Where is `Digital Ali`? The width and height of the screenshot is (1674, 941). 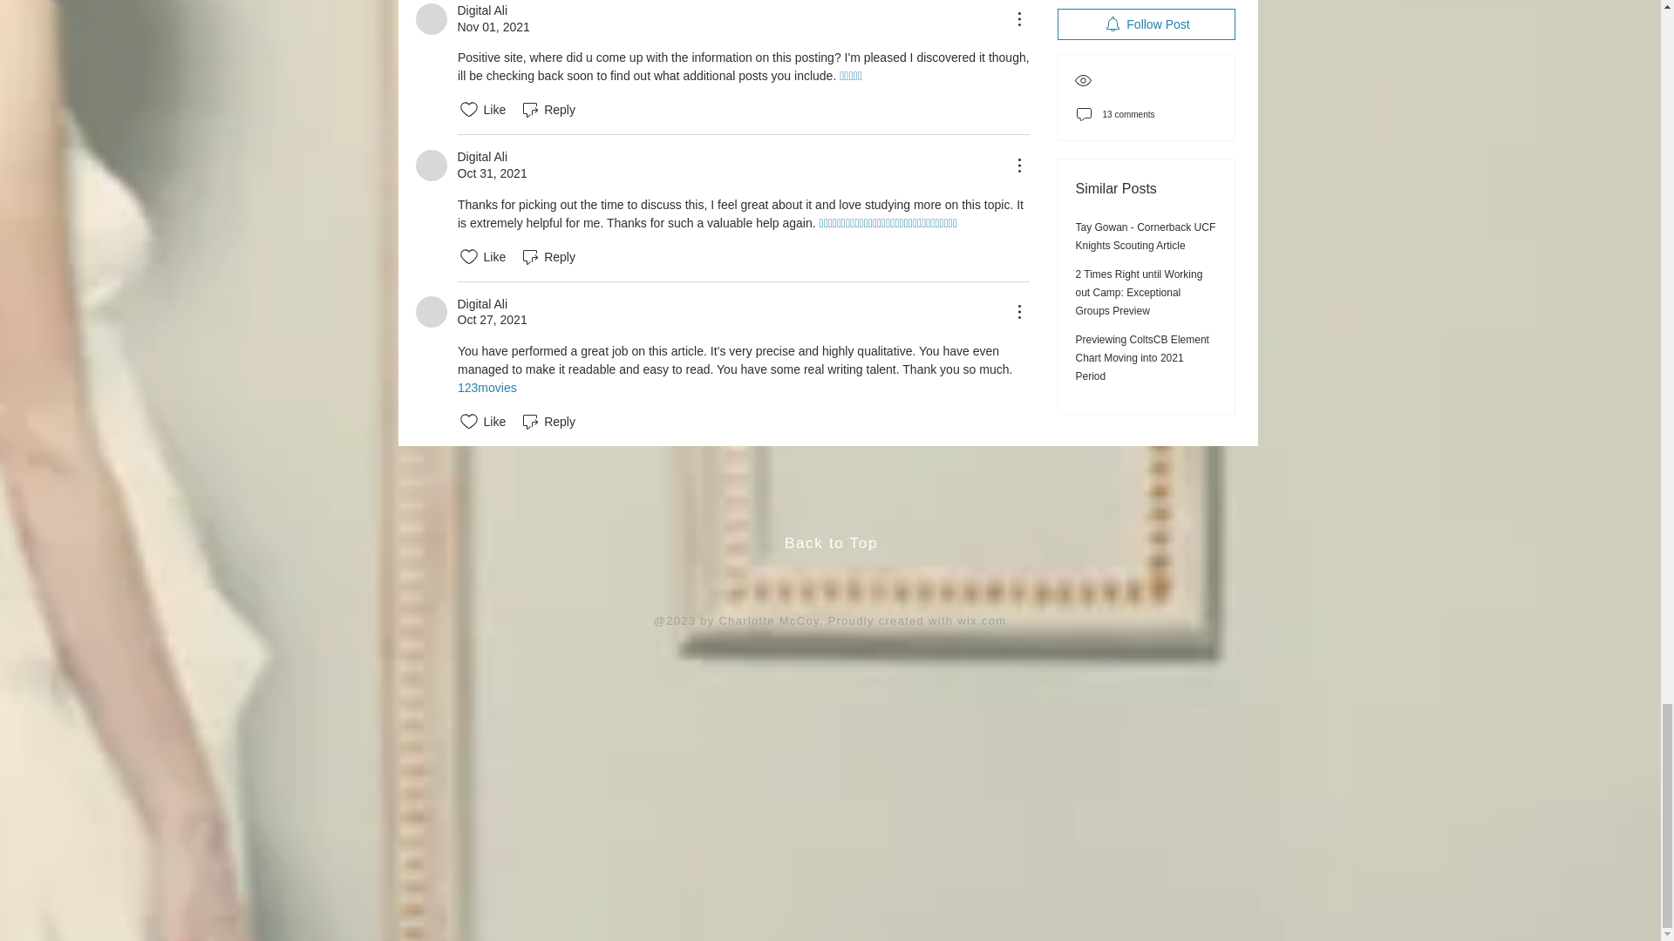
Digital Ali is located at coordinates (431, 166).